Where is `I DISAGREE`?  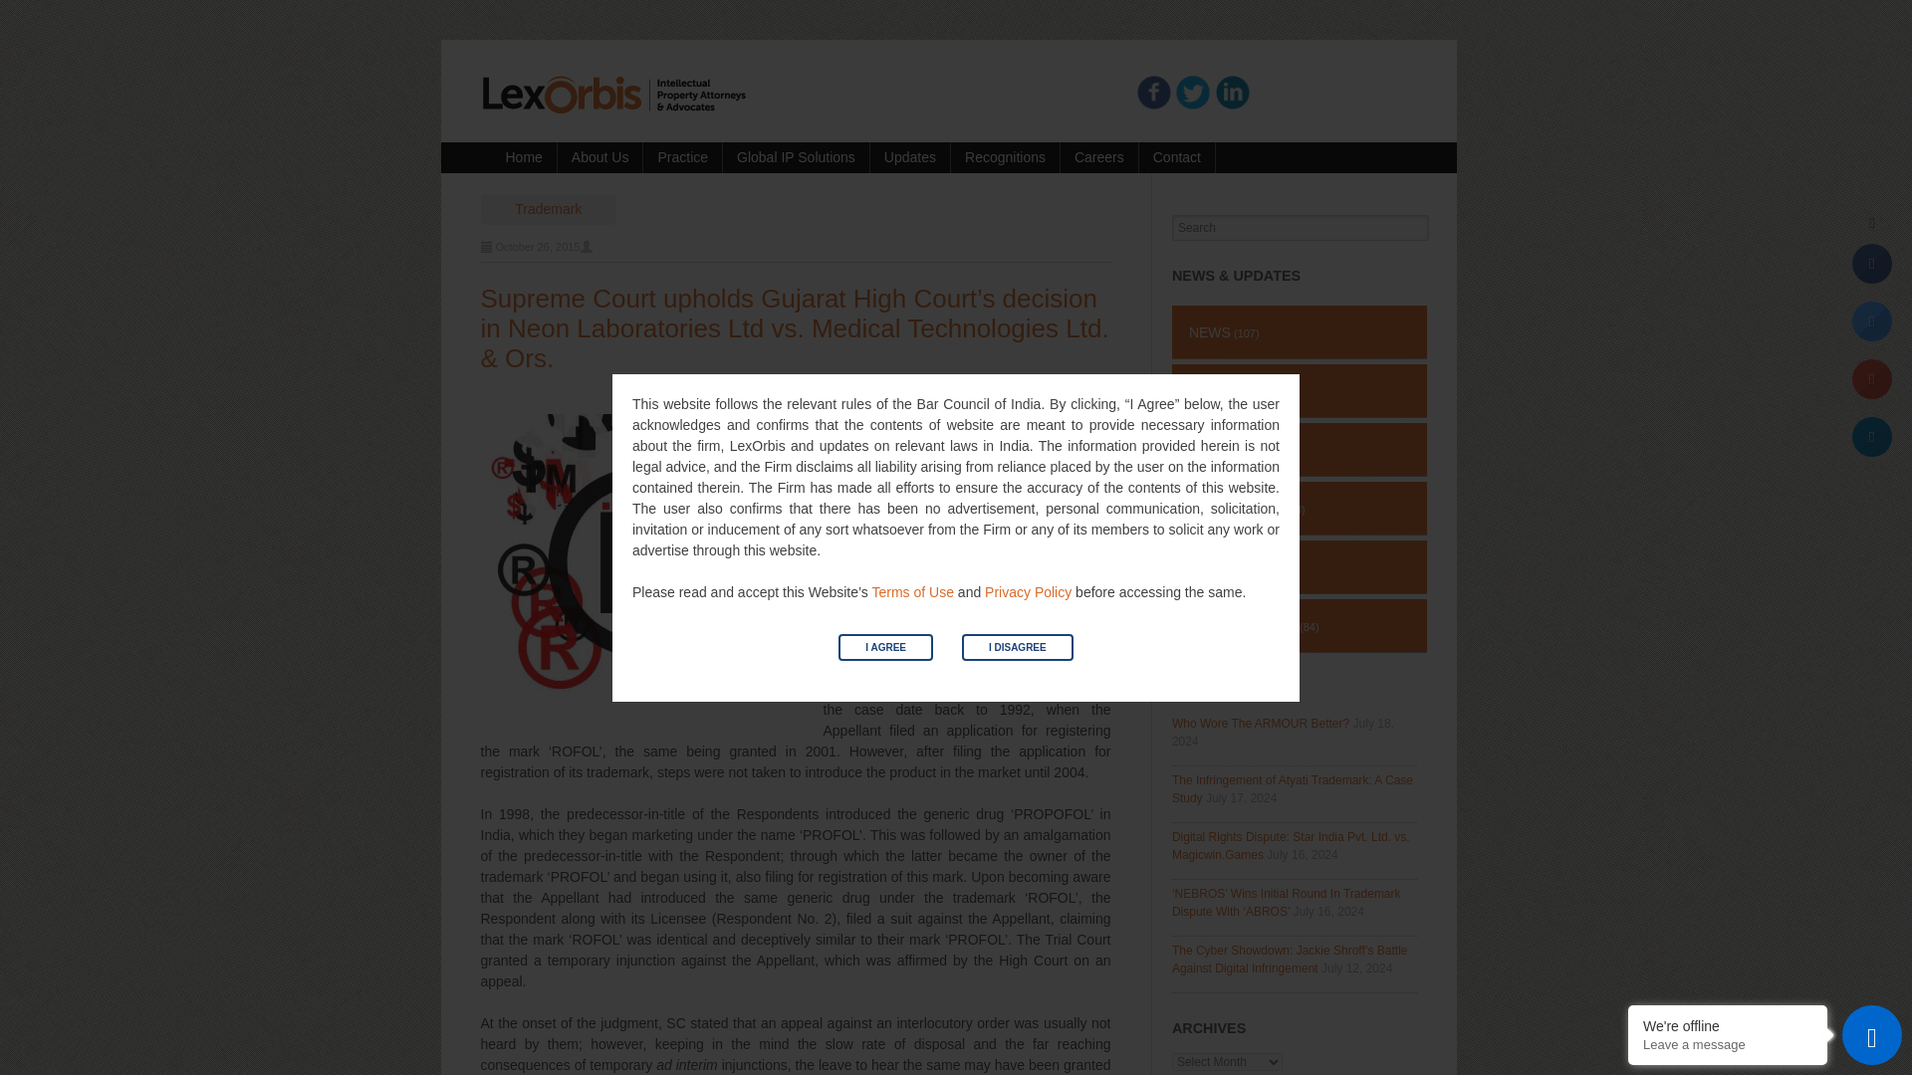
I DISAGREE is located at coordinates (1017, 647).